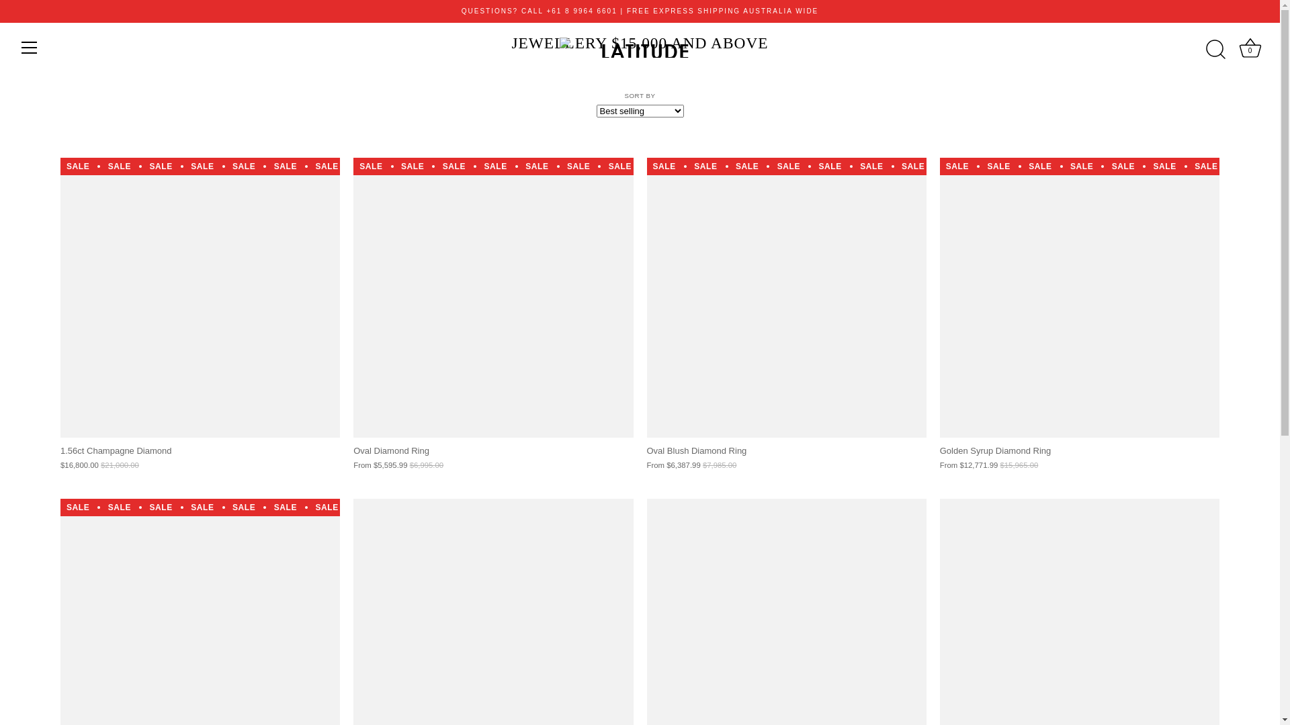 The width and height of the screenshot is (1290, 725). What do you see at coordinates (786, 454) in the screenshot?
I see `Oval Blush Diamond Ring
From $6,387.99 $7,985.00` at bounding box center [786, 454].